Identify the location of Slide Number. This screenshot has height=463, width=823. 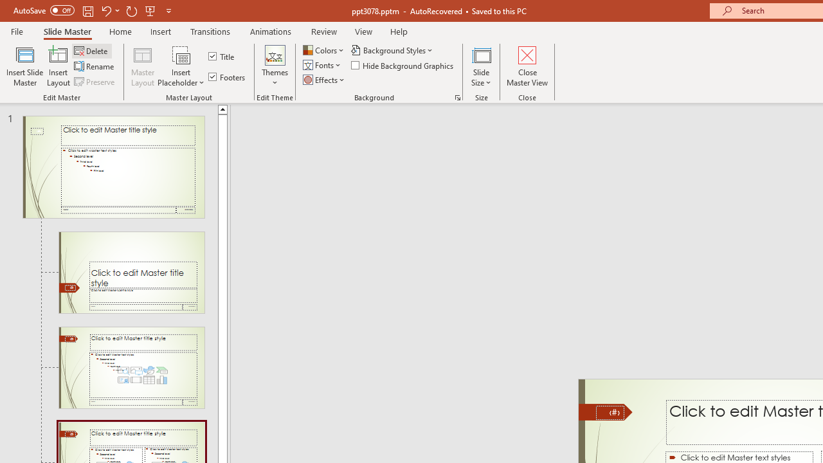
(610, 413).